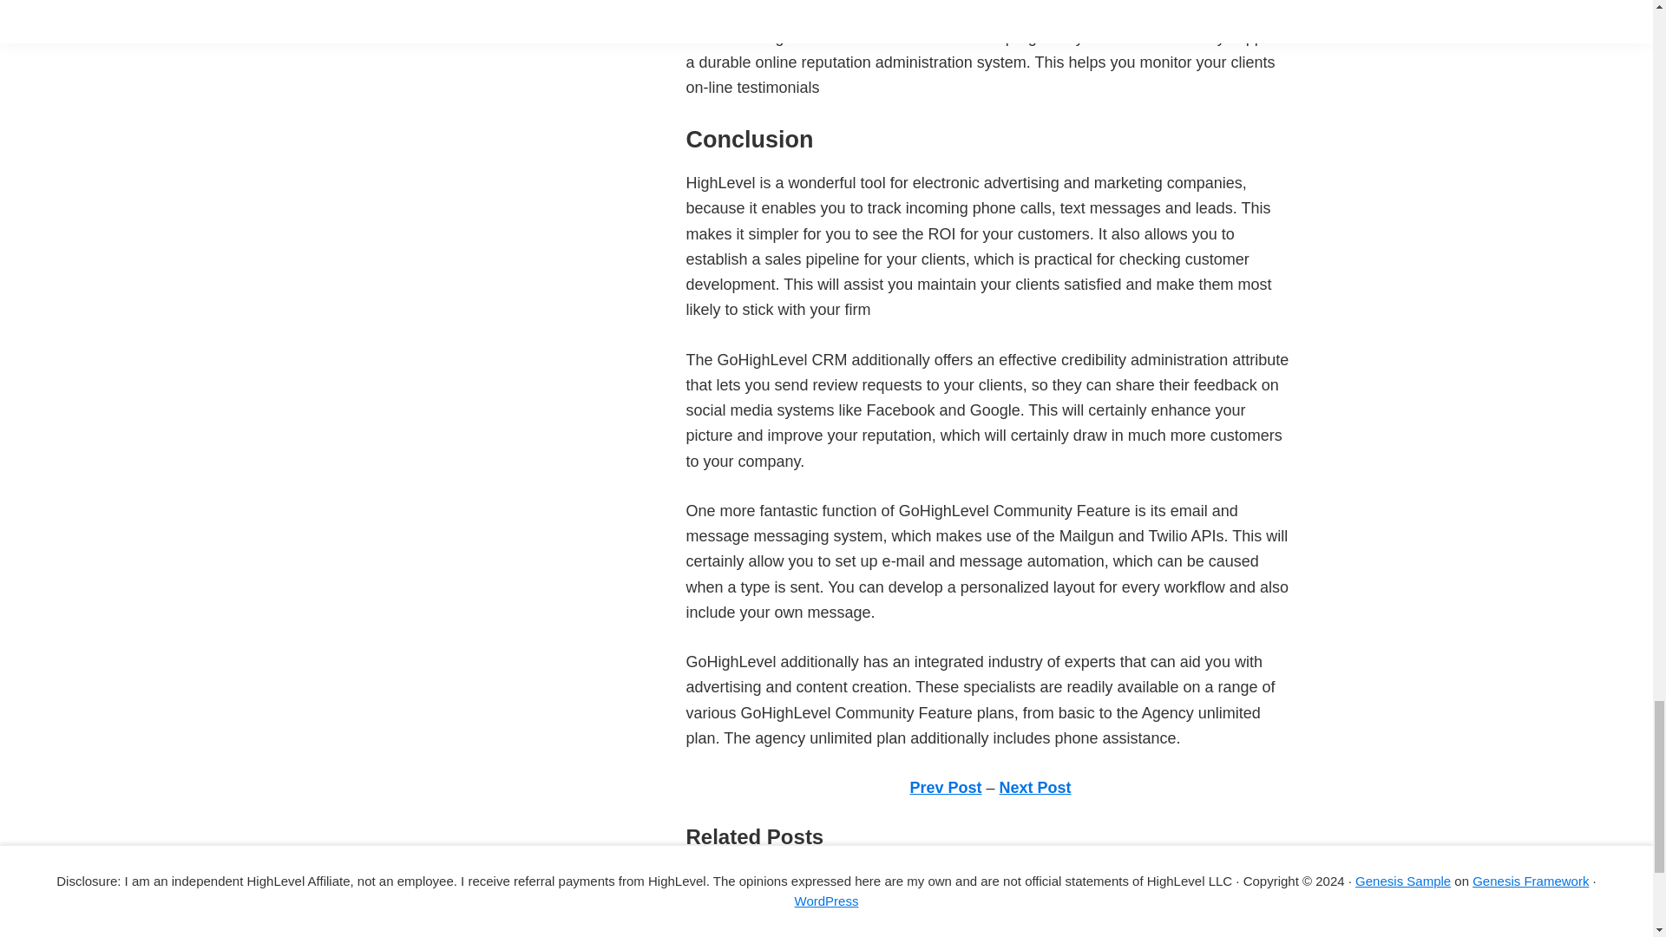  What do you see at coordinates (759, 929) in the screenshot?
I see `Contact GoHighLevel` at bounding box center [759, 929].